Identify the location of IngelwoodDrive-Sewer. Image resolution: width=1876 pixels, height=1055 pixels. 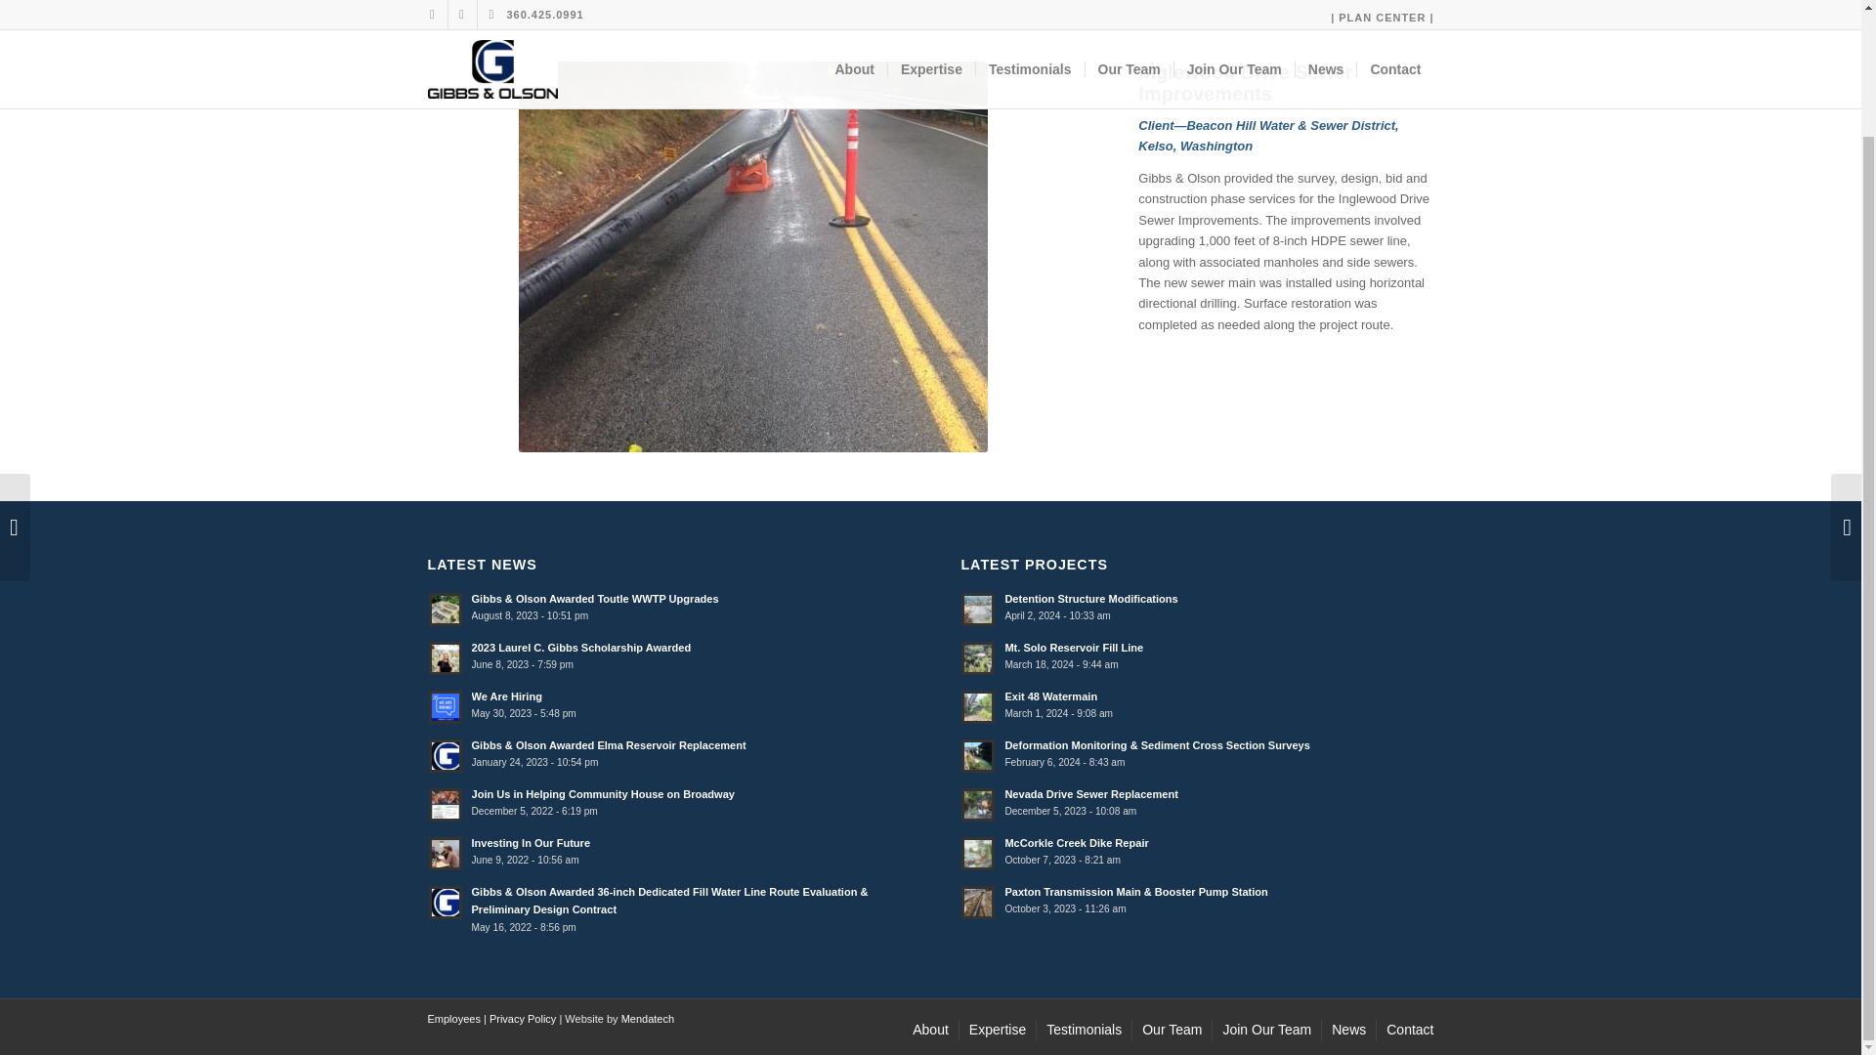
(753, 256).